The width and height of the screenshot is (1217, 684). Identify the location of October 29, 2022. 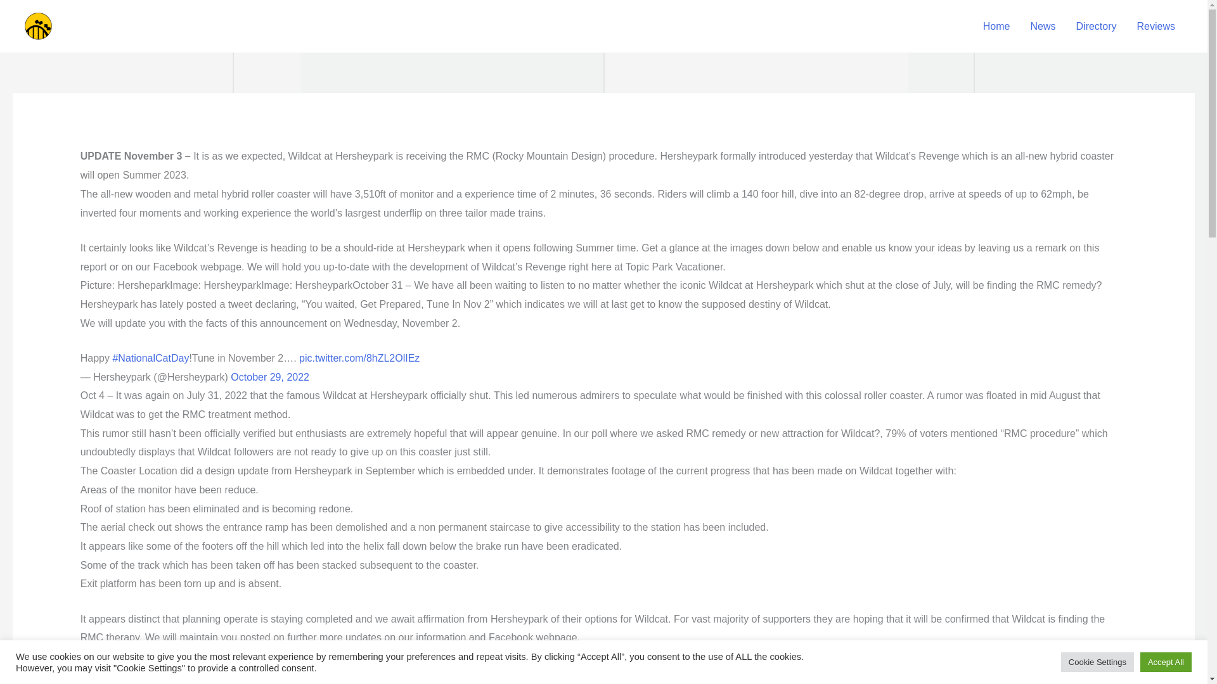
(270, 377).